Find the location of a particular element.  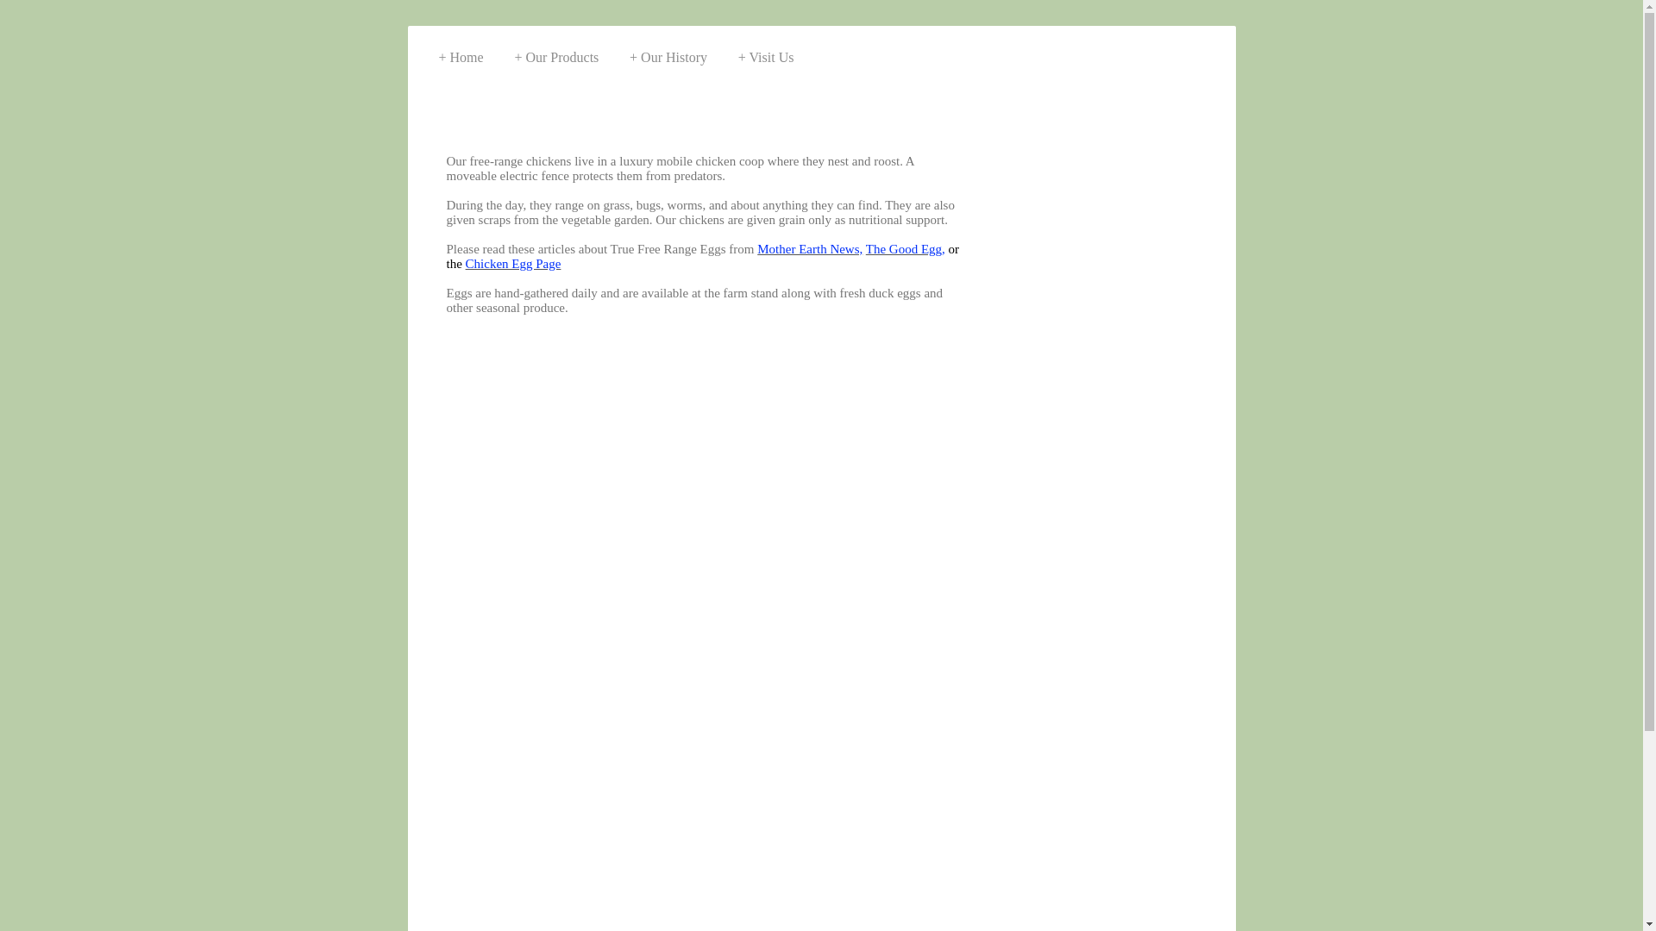

Our History is located at coordinates (668, 52).